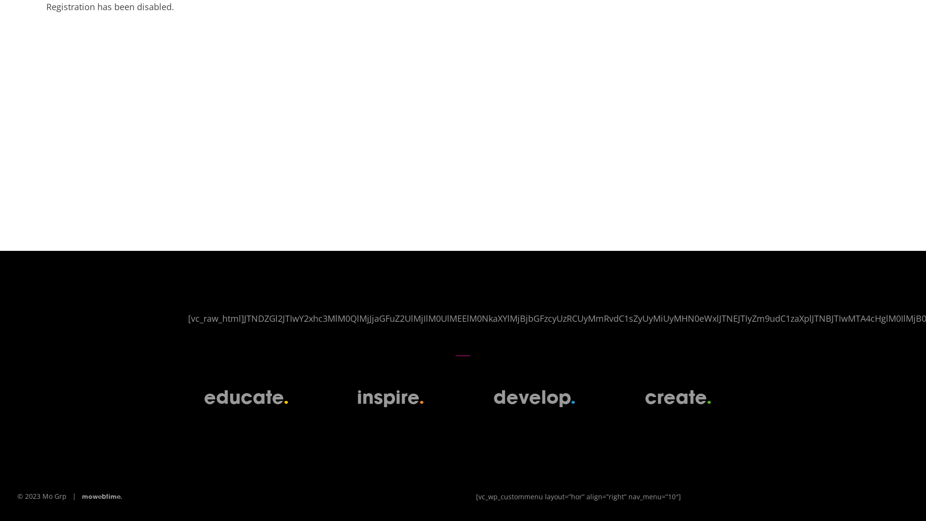  Describe the element at coordinates (787, 29) in the screenshot. I see `Projects` at that location.